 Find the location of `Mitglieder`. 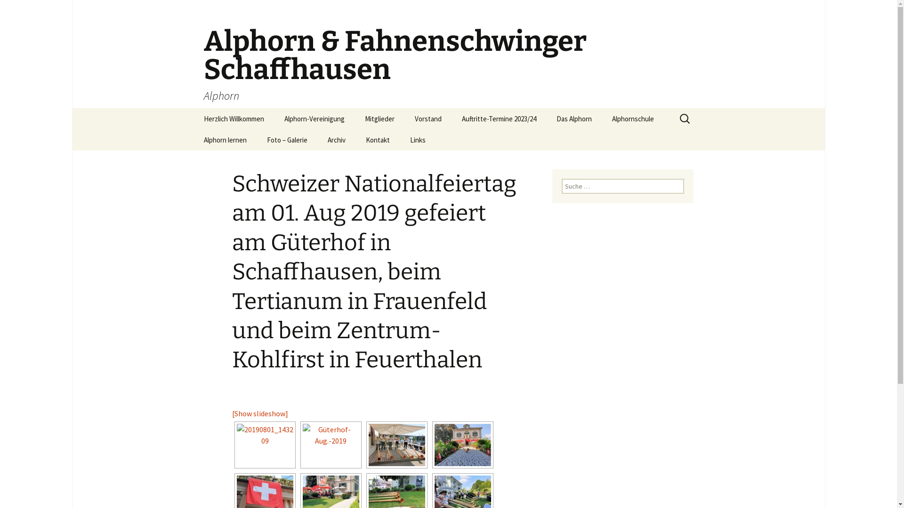

Mitglieder is located at coordinates (379, 119).